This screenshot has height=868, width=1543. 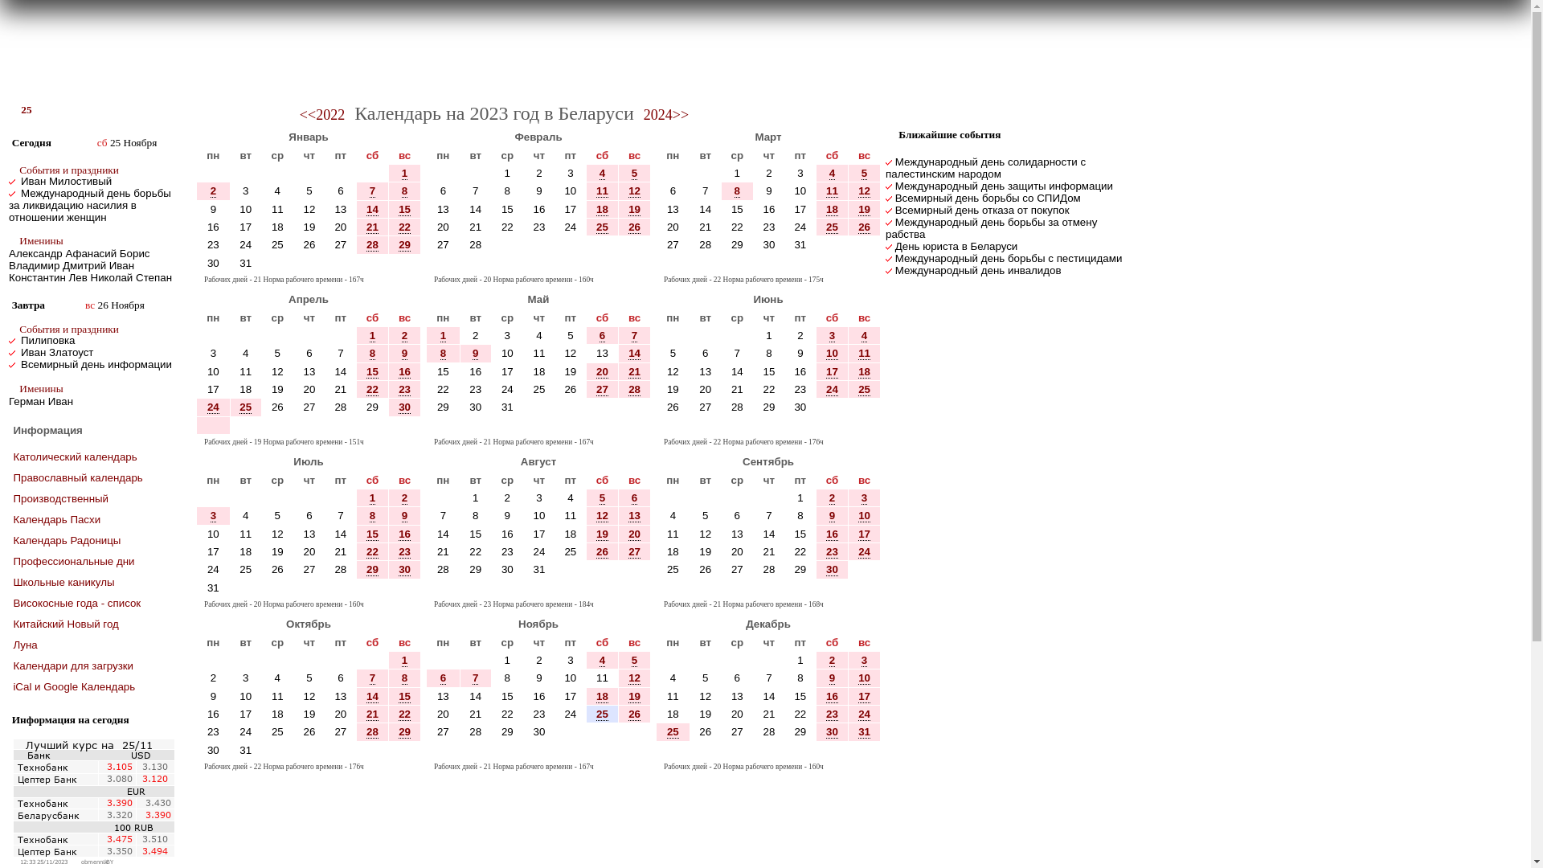 I want to click on 17, so click(x=865, y=697).